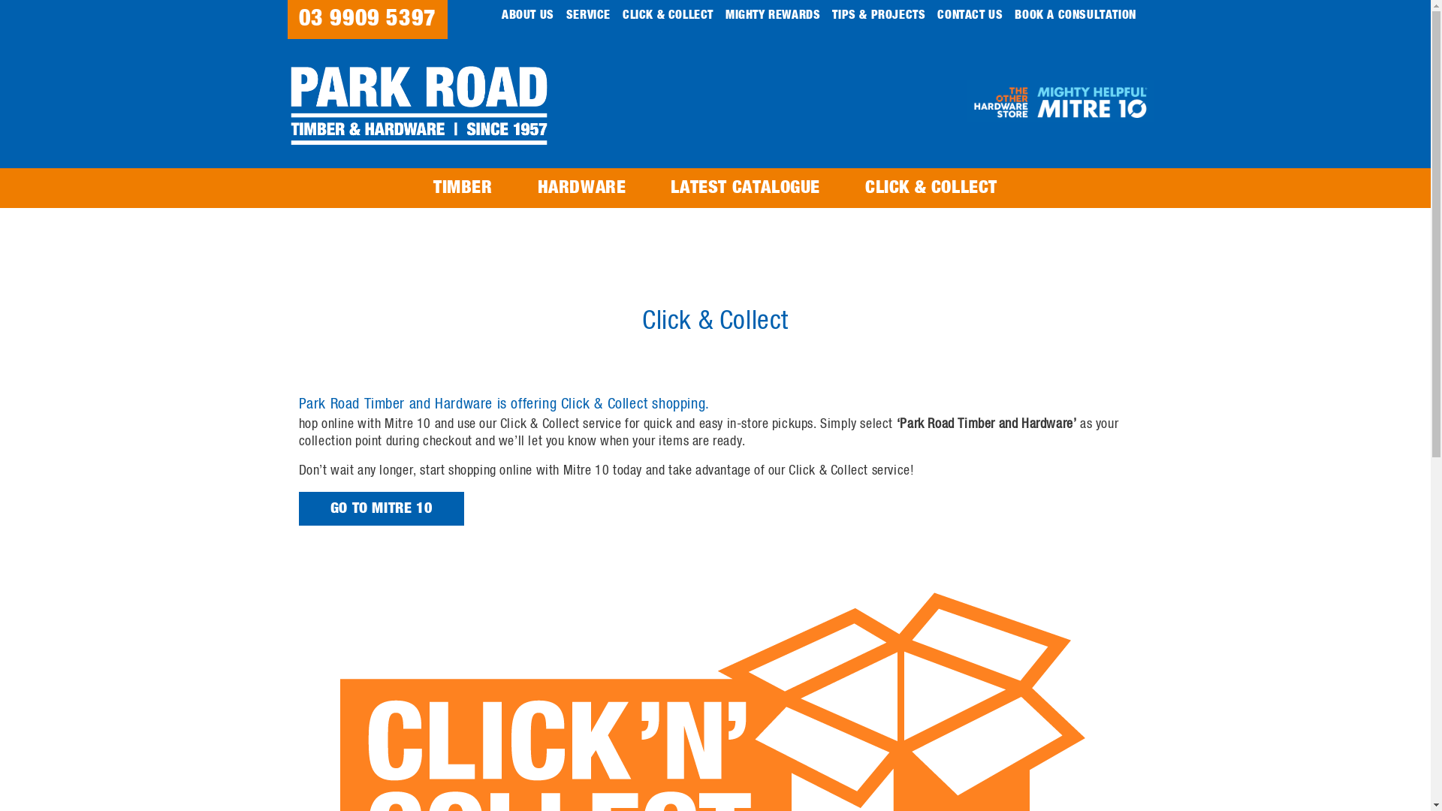 This screenshot has height=811, width=1442. What do you see at coordinates (970, 15) in the screenshot?
I see `CONTACT US` at bounding box center [970, 15].